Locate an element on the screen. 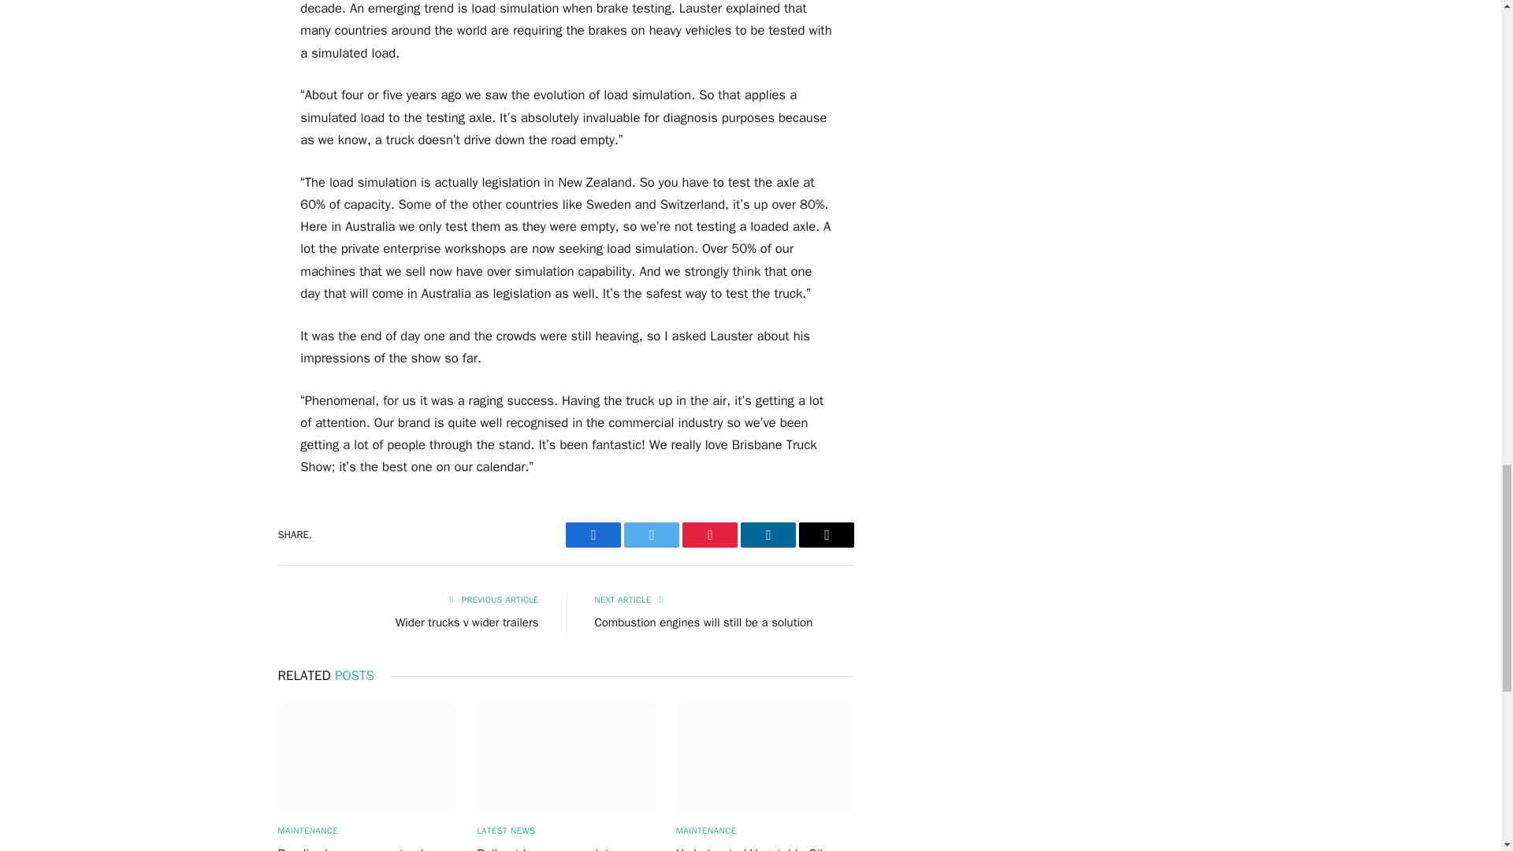 This screenshot has height=851, width=1513. Share on Pinterest is located at coordinates (709, 535).